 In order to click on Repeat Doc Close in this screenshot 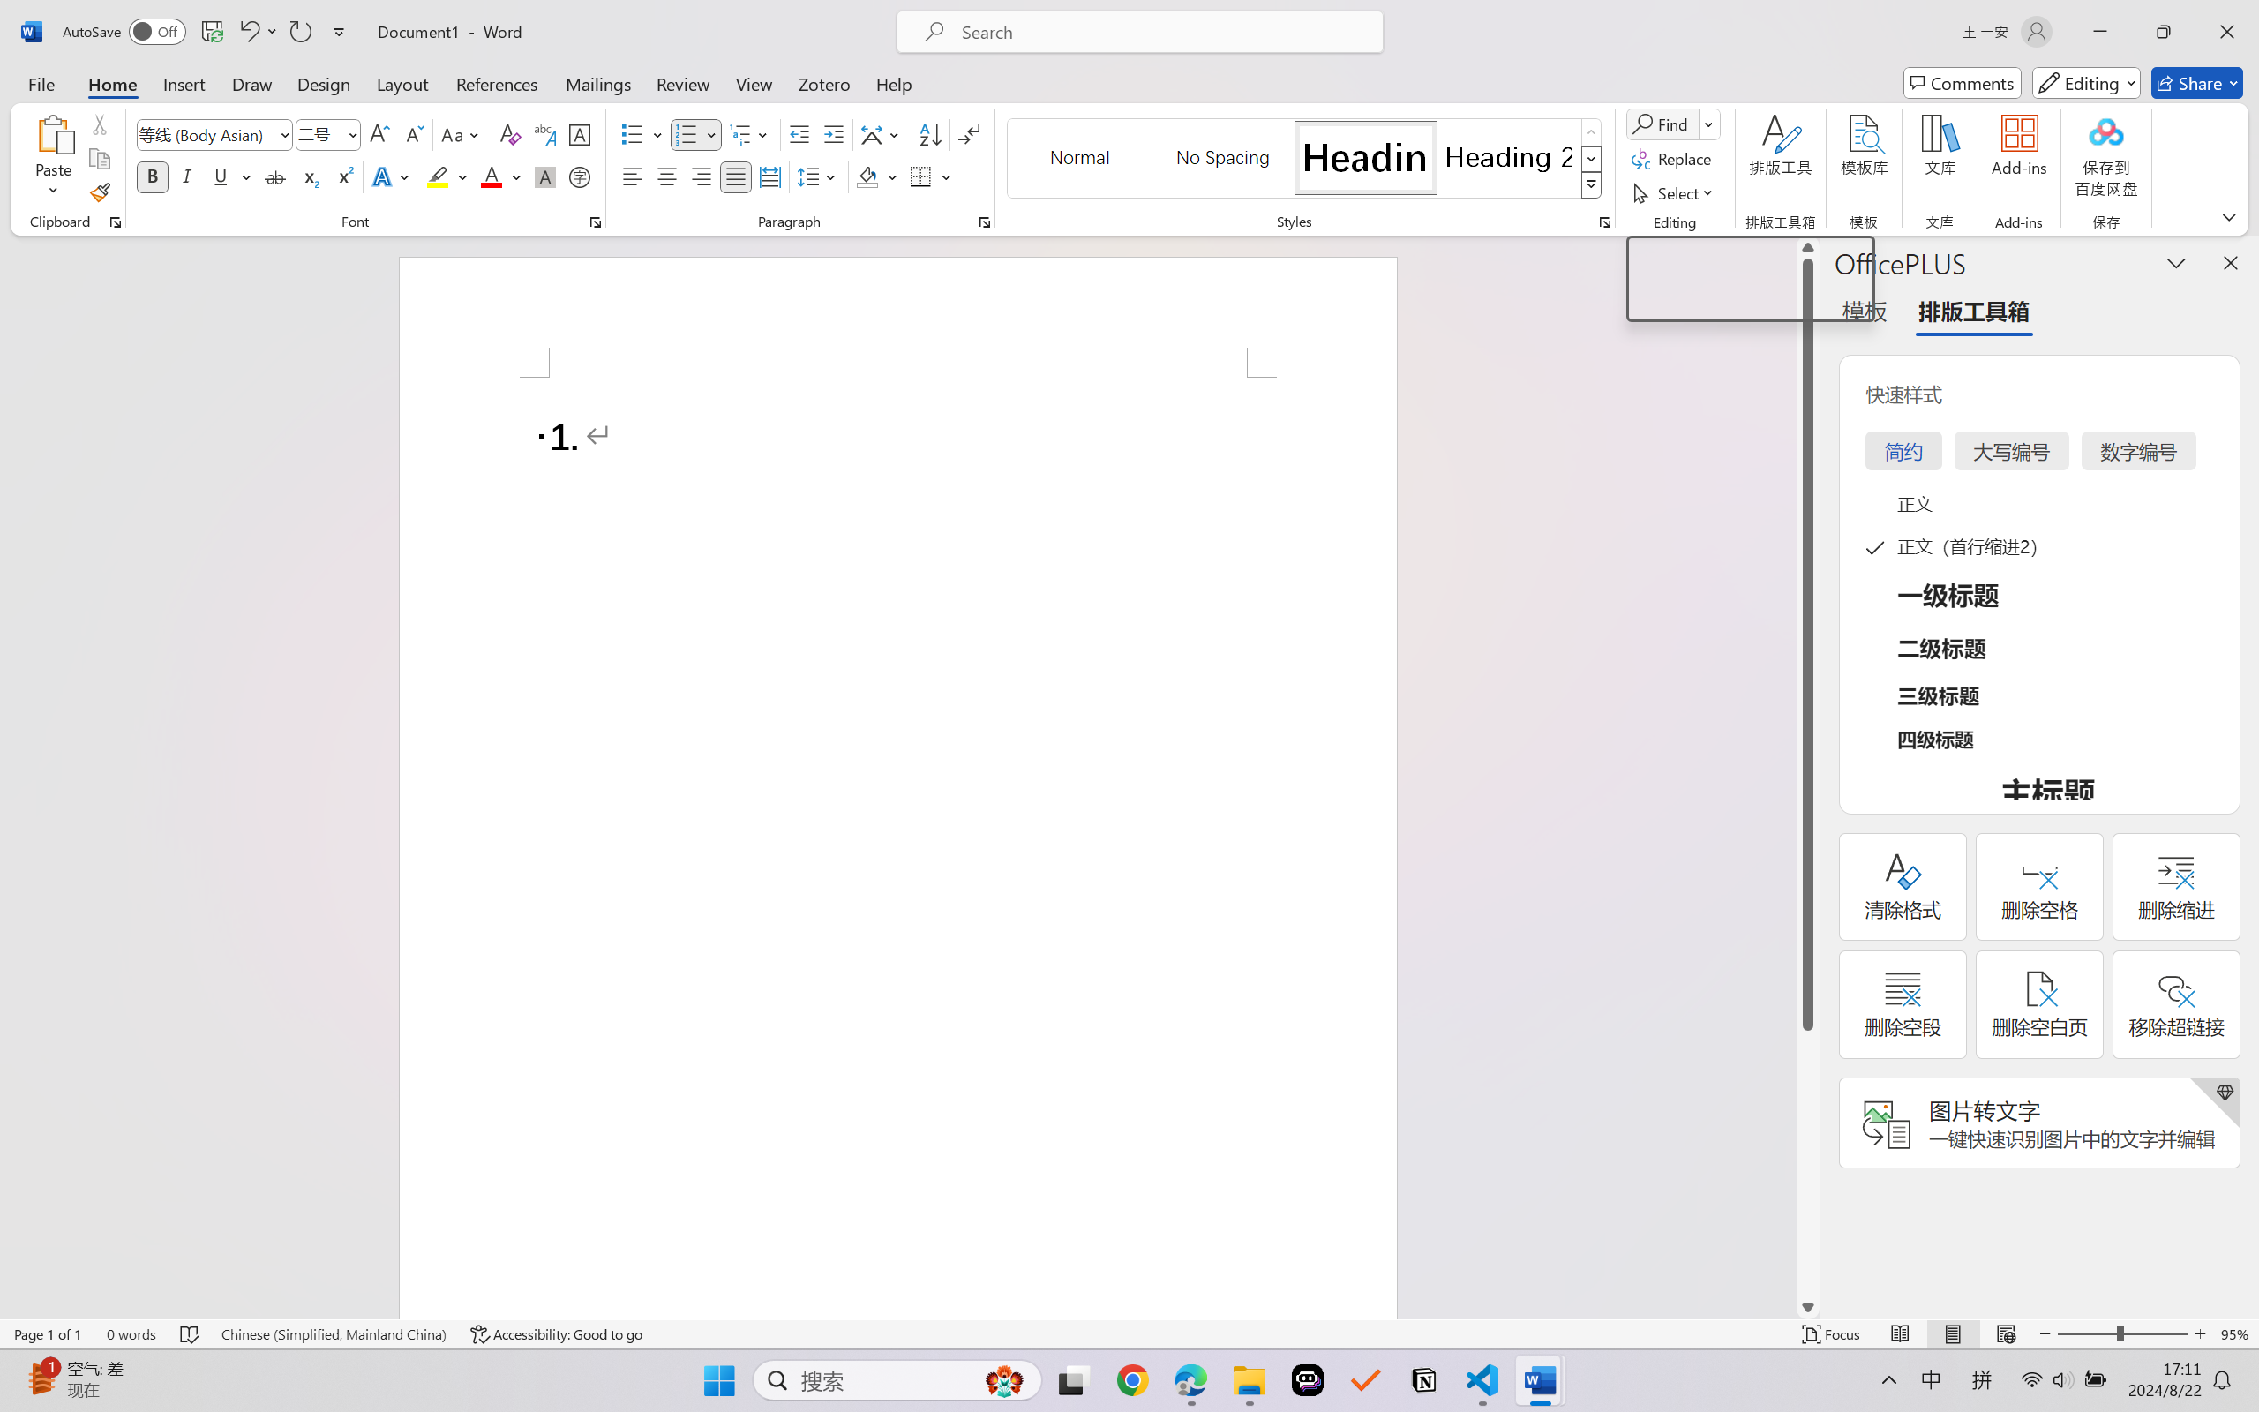, I will do `click(300, 32)`.